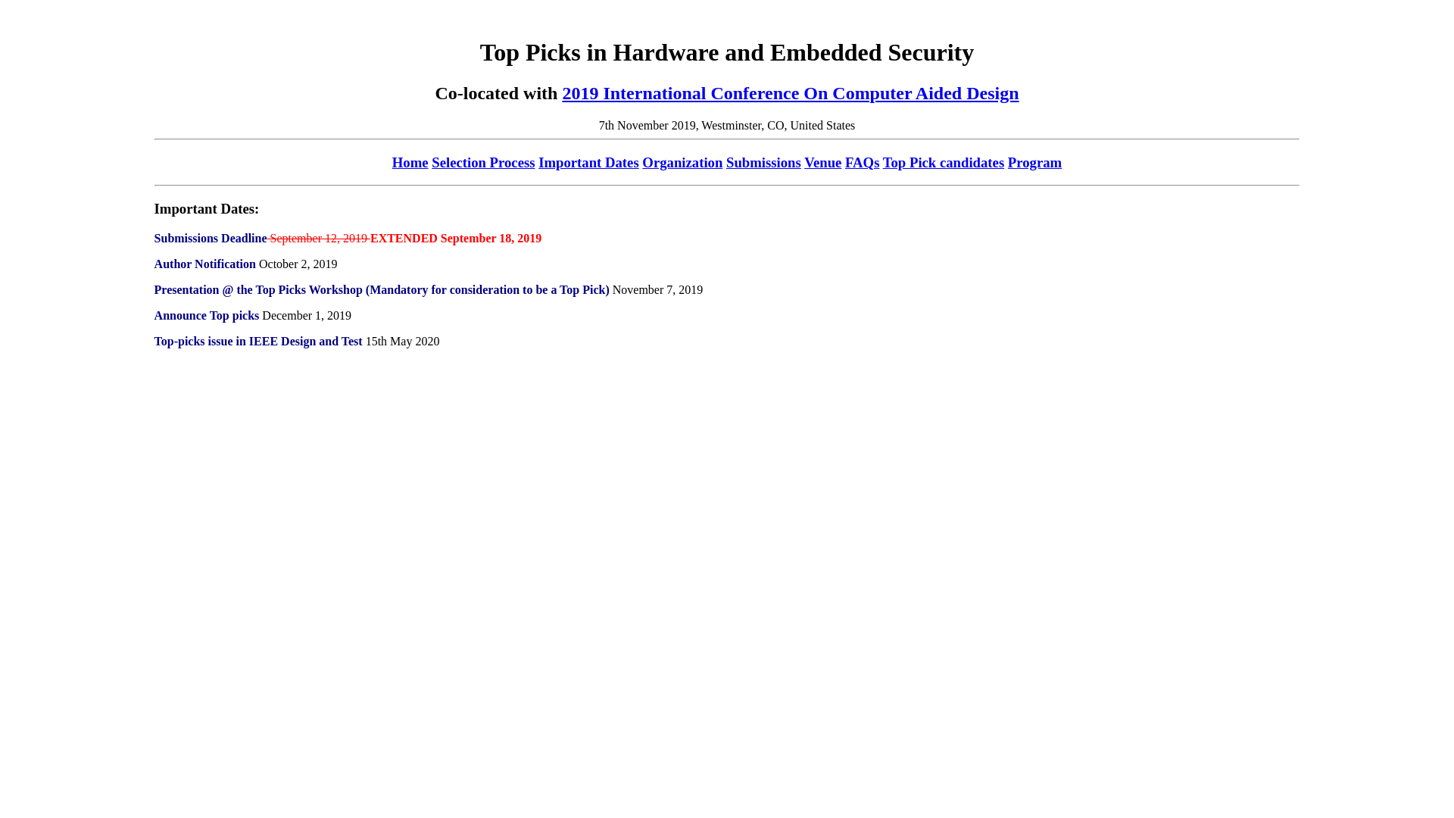  Describe the element at coordinates (1034, 162) in the screenshot. I see `Program` at that location.